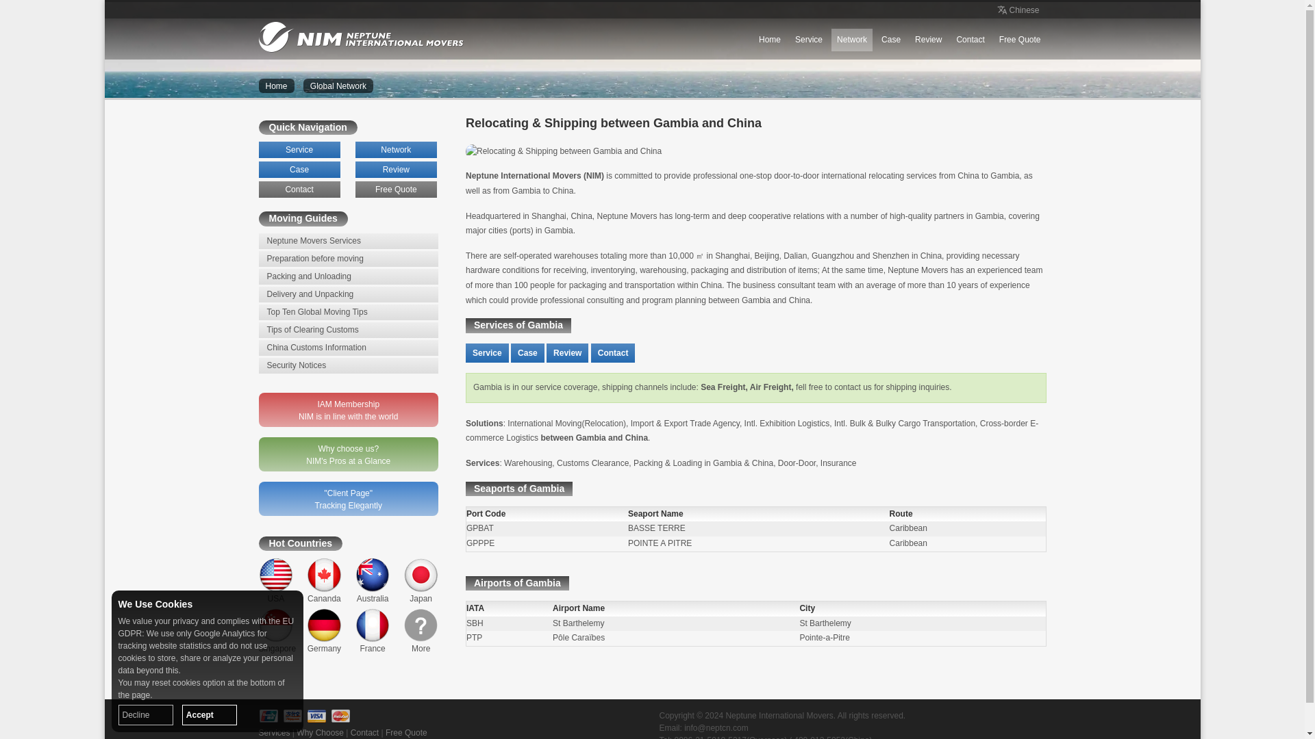  I want to click on Security Notices, so click(349, 365).